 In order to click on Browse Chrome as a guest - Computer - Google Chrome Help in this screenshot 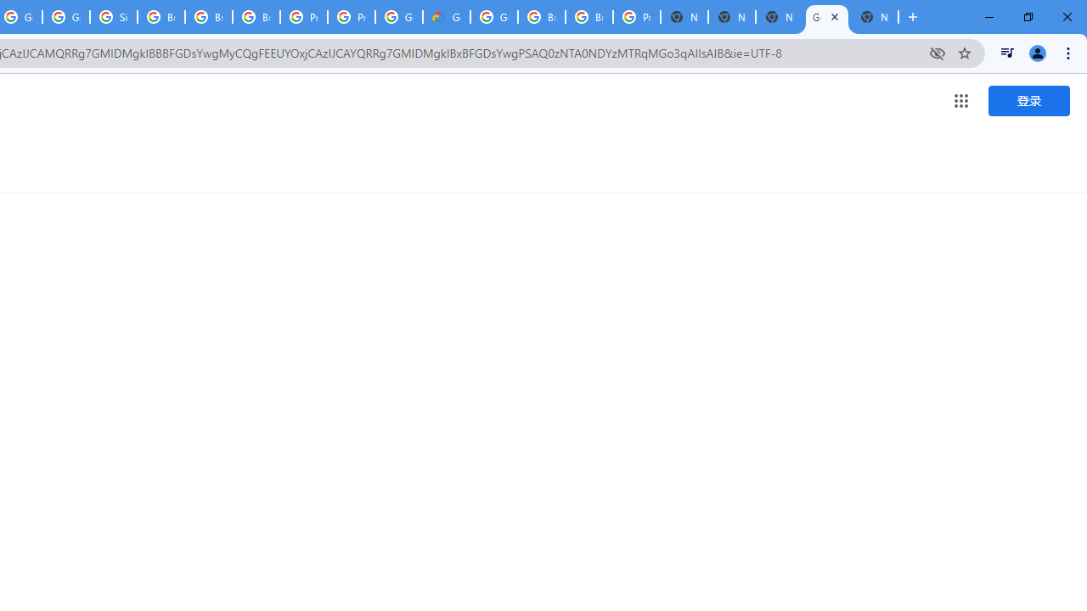, I will do `click(161, 17)`.